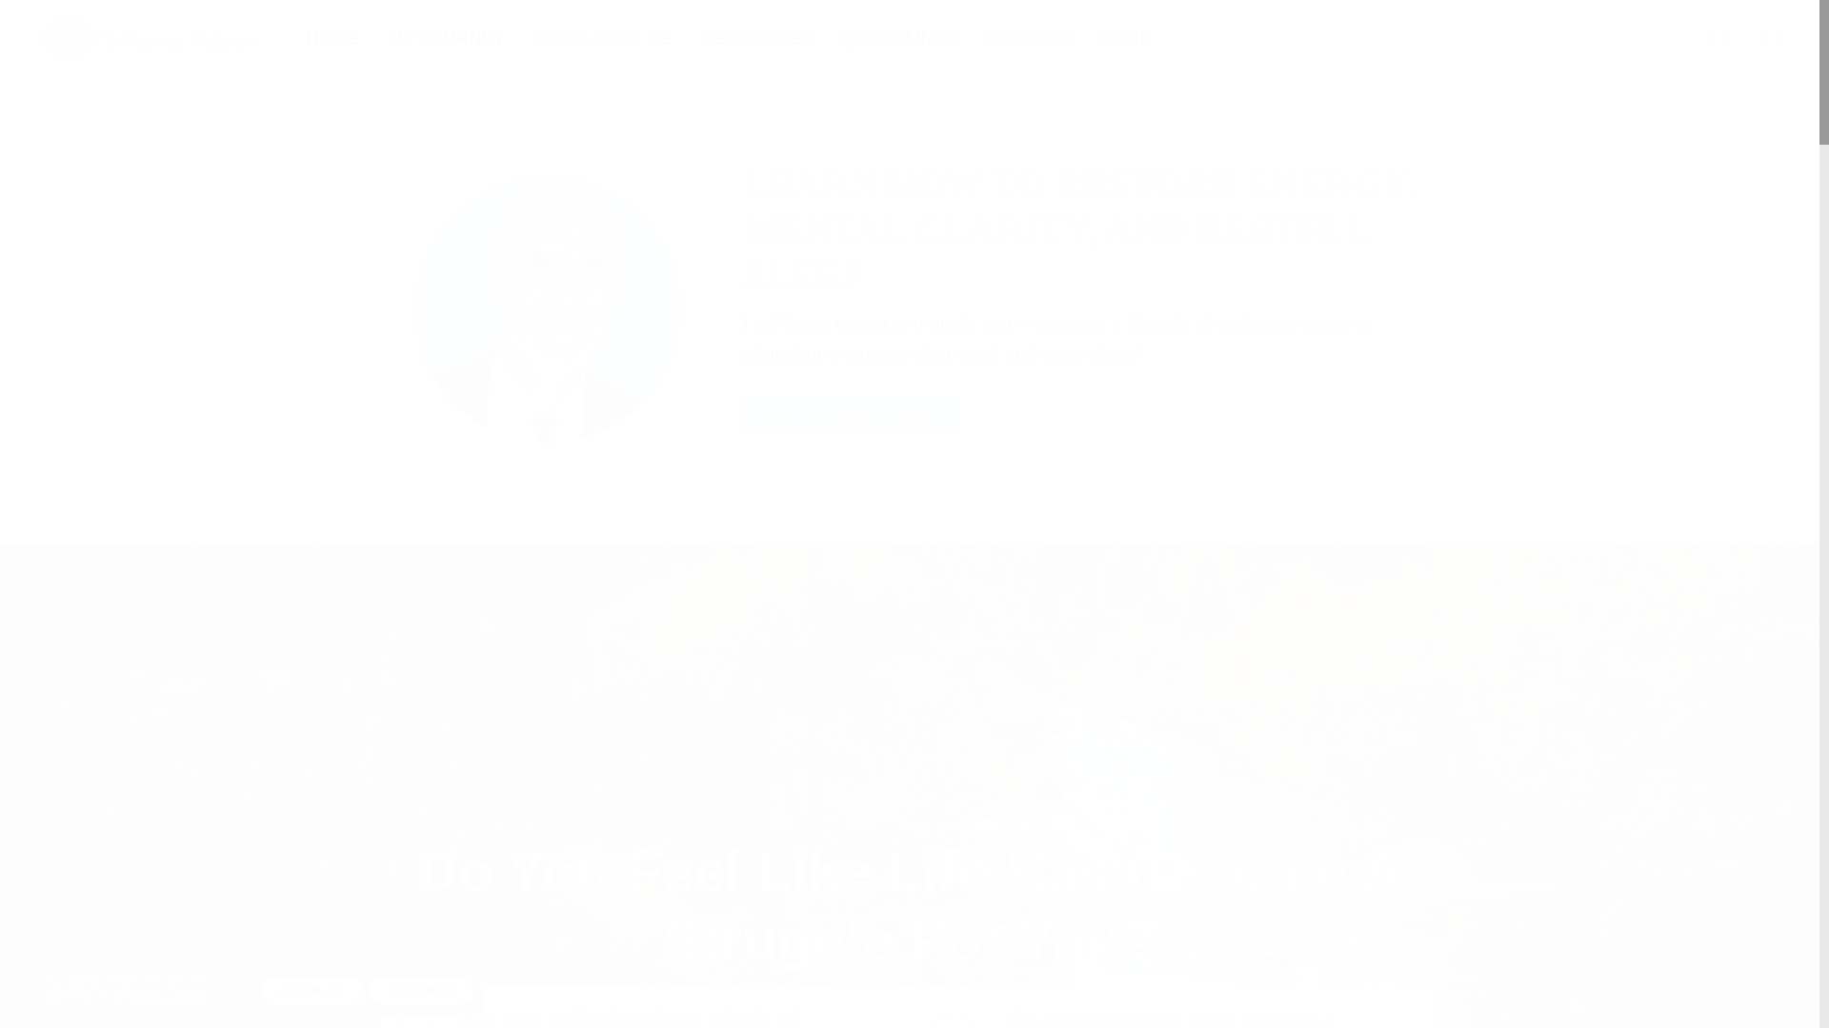  What do you see at coordinates (604, 38) in the screenshot?
I see `WORK WITH ME` at bounding box center [604, 38].